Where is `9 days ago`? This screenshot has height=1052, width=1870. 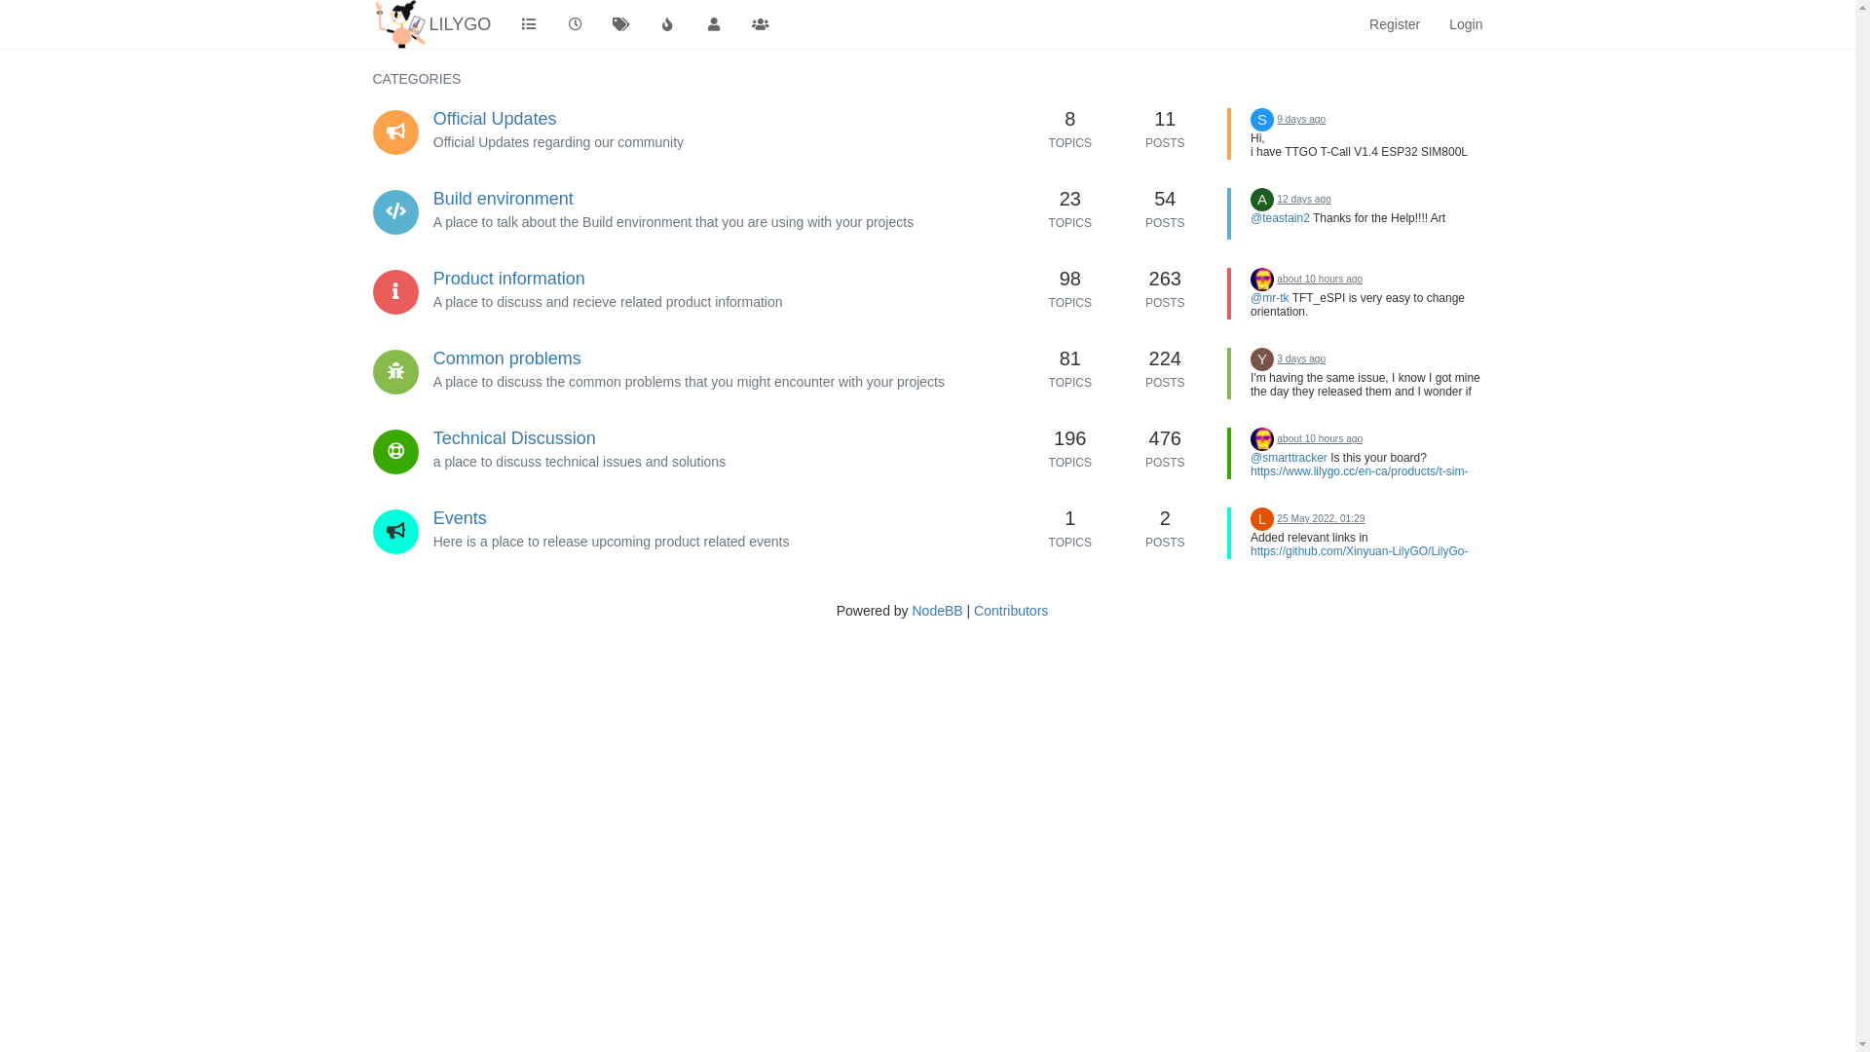 9 days ago is located at coordinates (1301, 119).